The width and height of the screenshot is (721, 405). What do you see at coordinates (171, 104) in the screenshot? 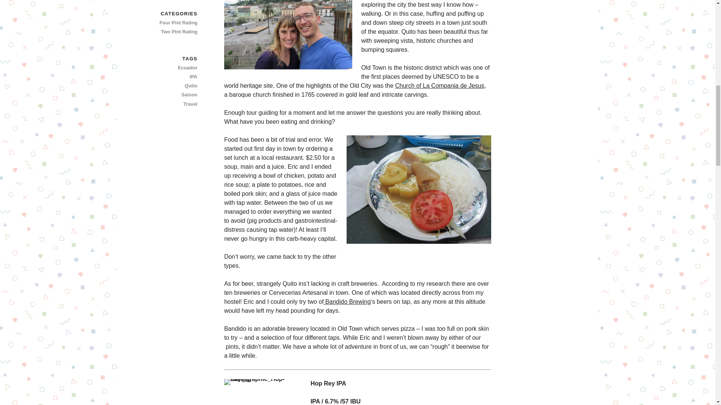
I see `Travel` at bounding box center [171, 104].